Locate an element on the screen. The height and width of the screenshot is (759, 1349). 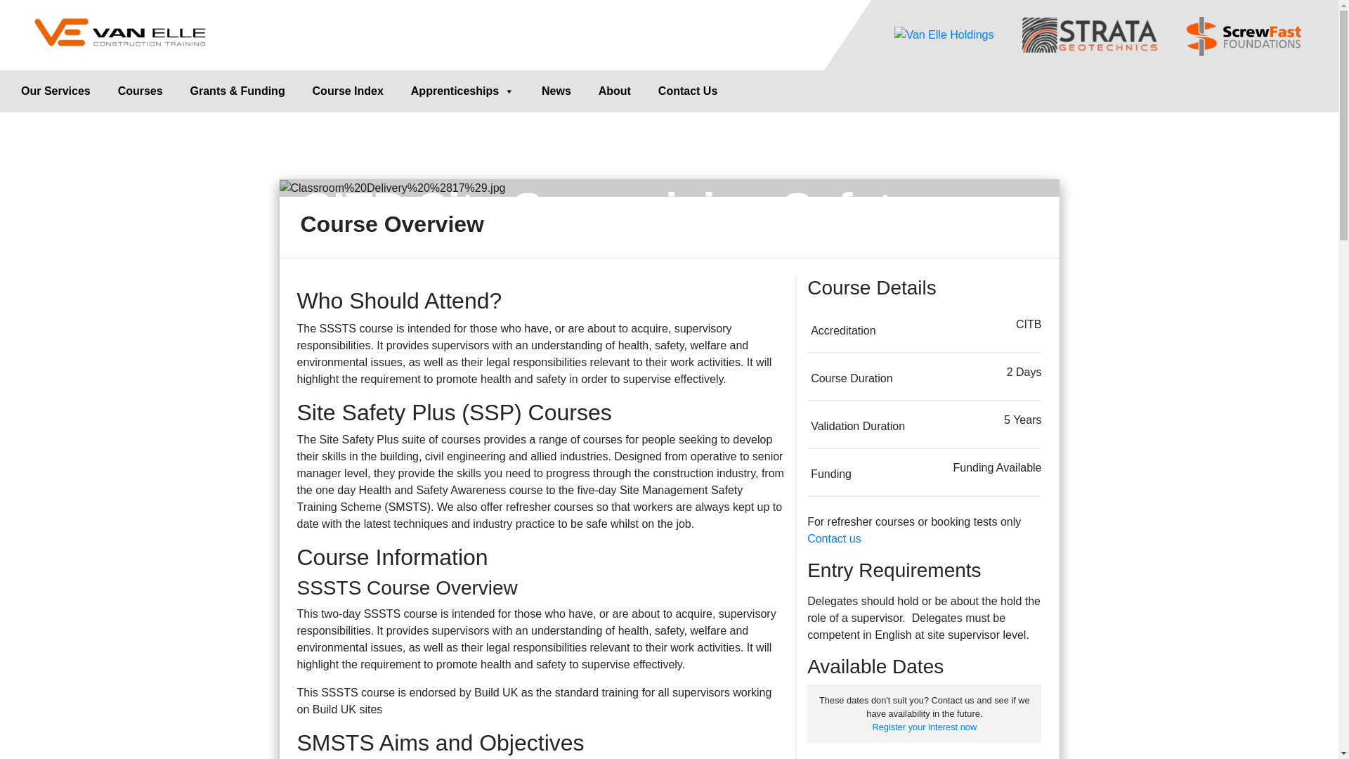
Register your interest now is located at coordinates (924, 727).